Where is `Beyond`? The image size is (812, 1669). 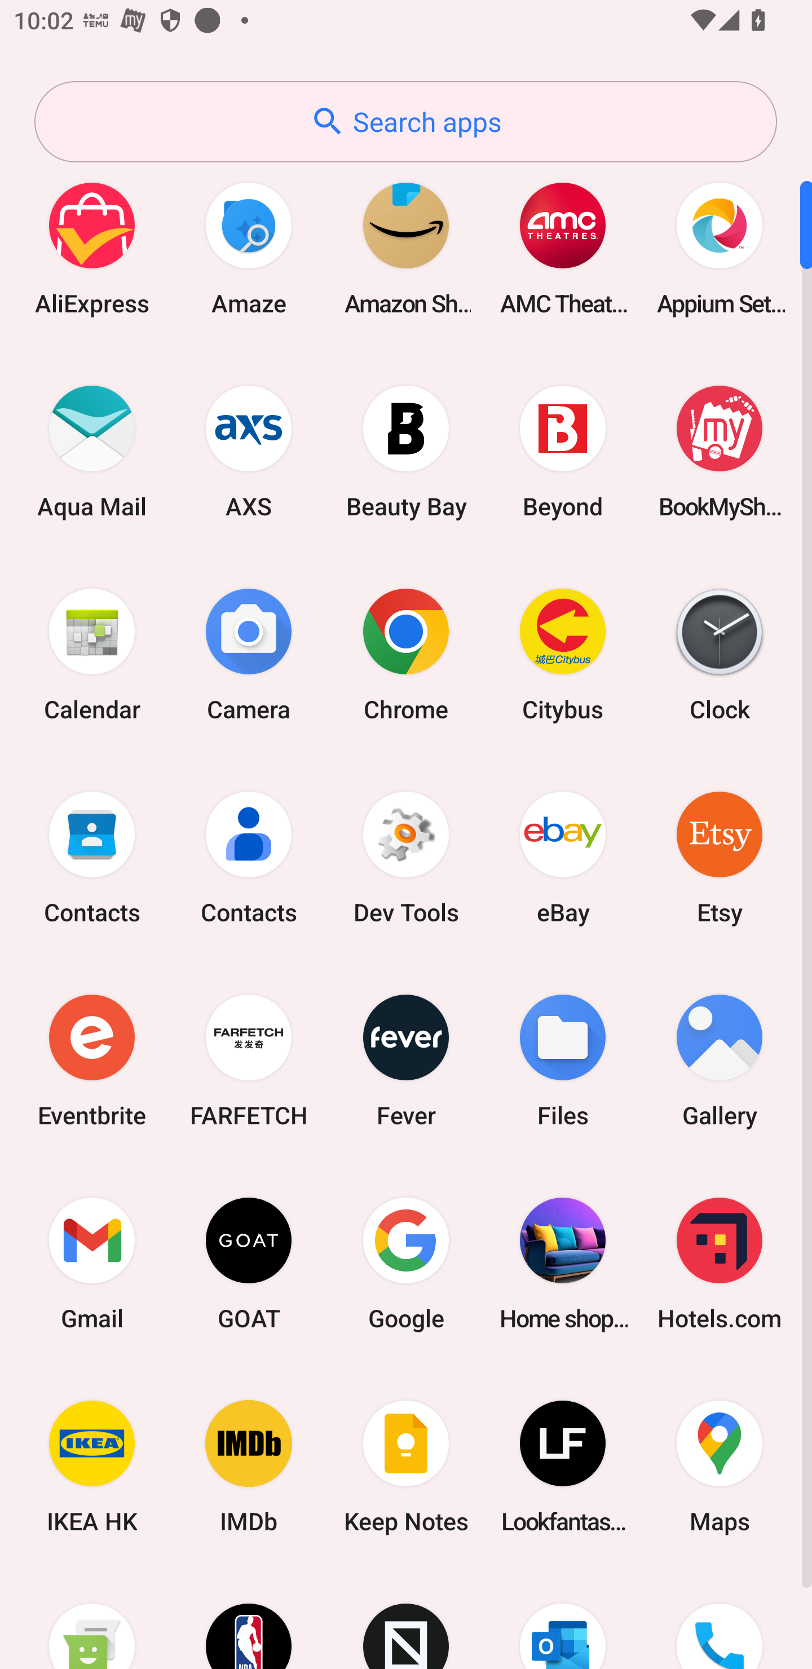 Beyond is located at coordinates (563, 451).